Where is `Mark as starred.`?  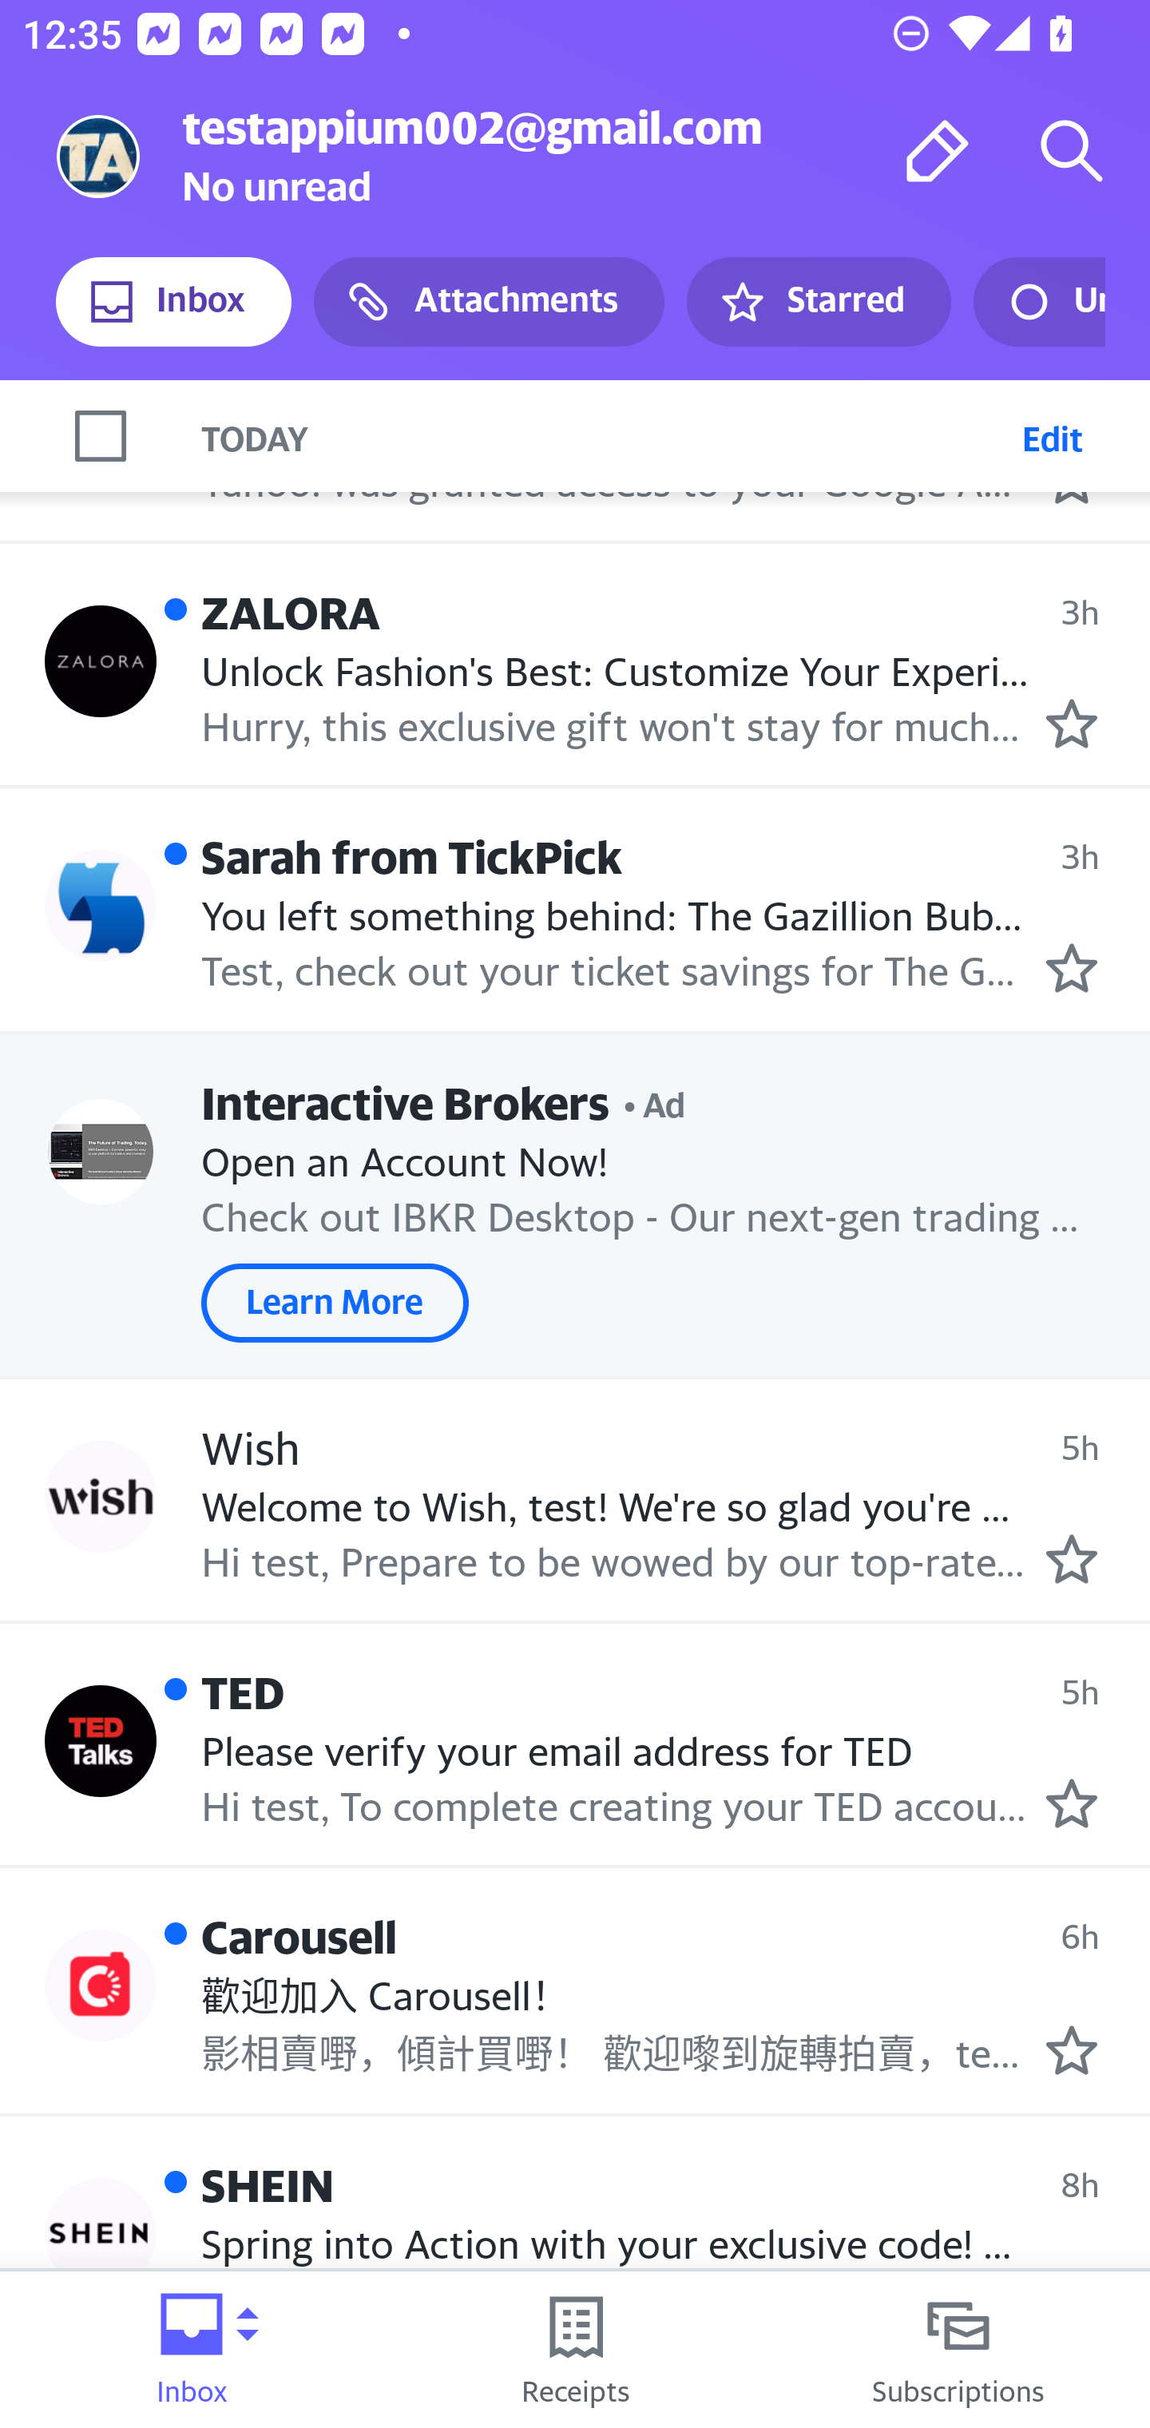
Mark as starred. is located at coordinates (1072, 724).